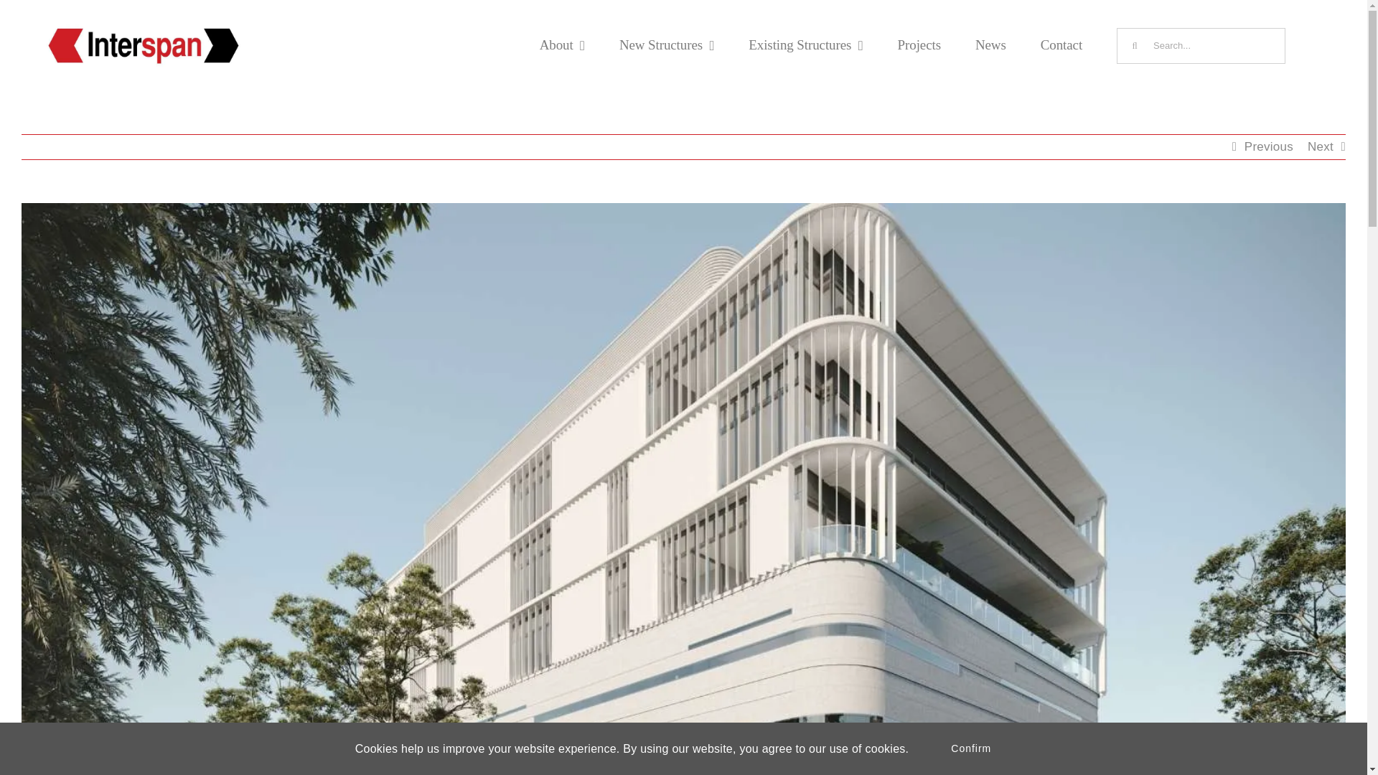 The height and width of the screenshot is (775, 1378). What do you see at coordinates (562, 45) in the screenshot?
I see `About` at bounding box center [562, 45].